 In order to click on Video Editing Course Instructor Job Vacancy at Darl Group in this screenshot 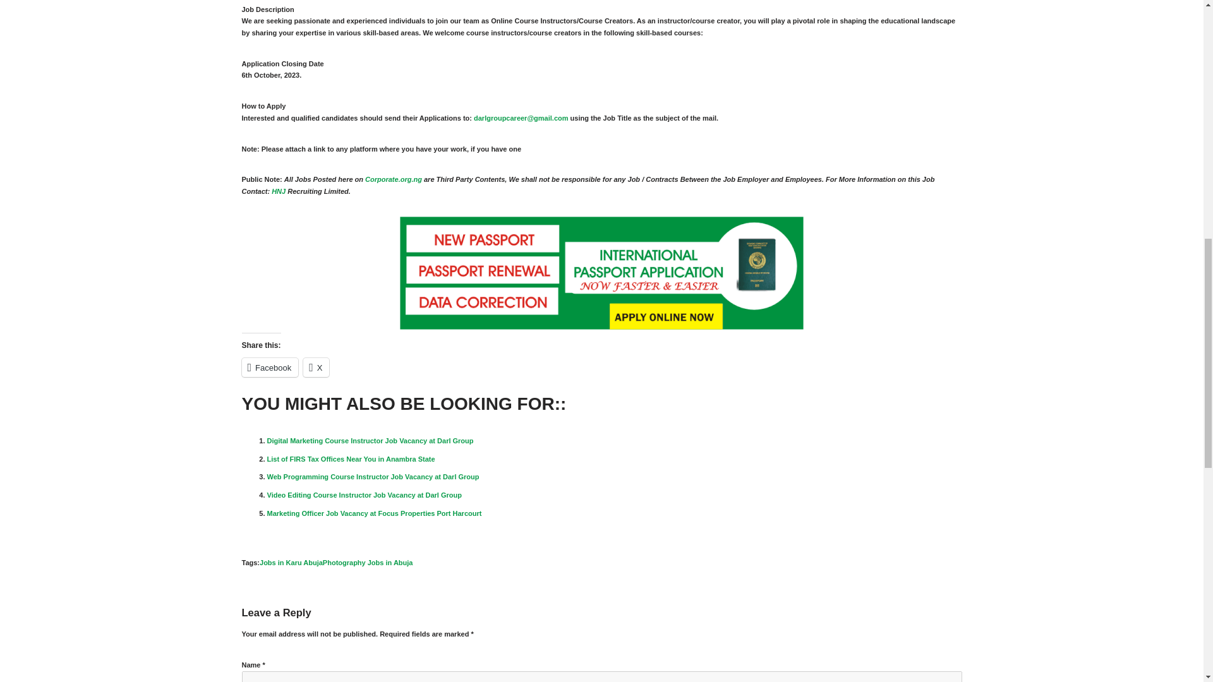, I will do `click(364, 494)`.